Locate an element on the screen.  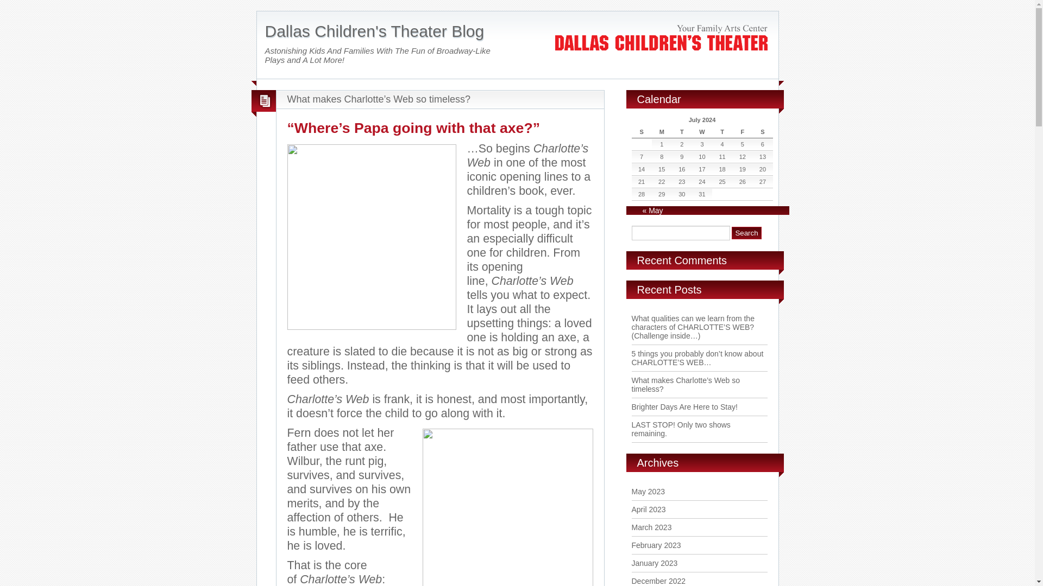
Friday is located at coordinates (742, 132).